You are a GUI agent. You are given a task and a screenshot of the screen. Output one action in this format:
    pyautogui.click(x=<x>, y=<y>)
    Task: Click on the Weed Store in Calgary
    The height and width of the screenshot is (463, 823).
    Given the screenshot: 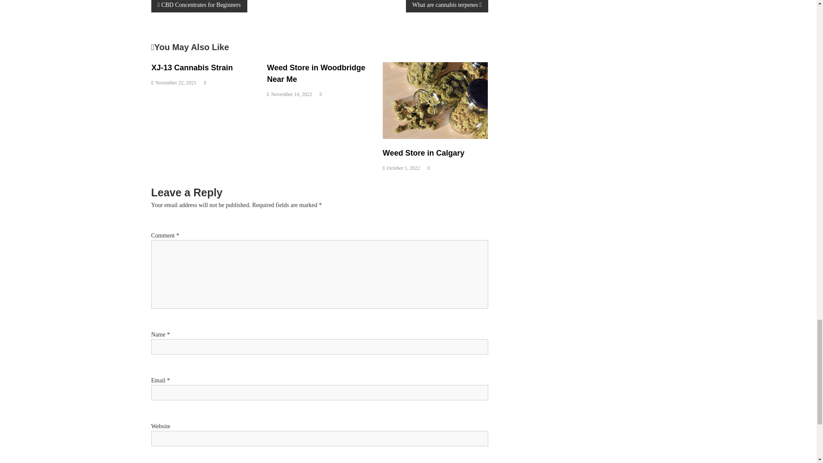 What is the action you would take?
    pyautogui.click(x=435, y=99)
    